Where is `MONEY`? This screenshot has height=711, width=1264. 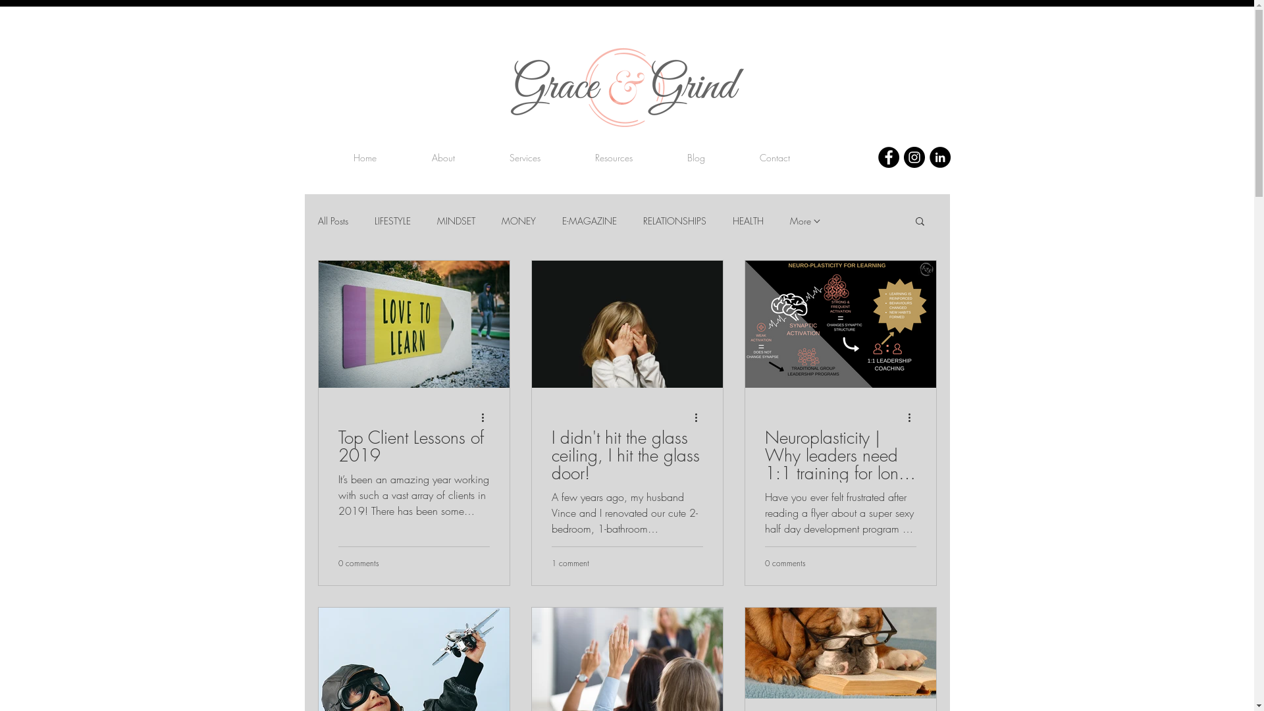 MONEY is located at coordinates (519, 221).